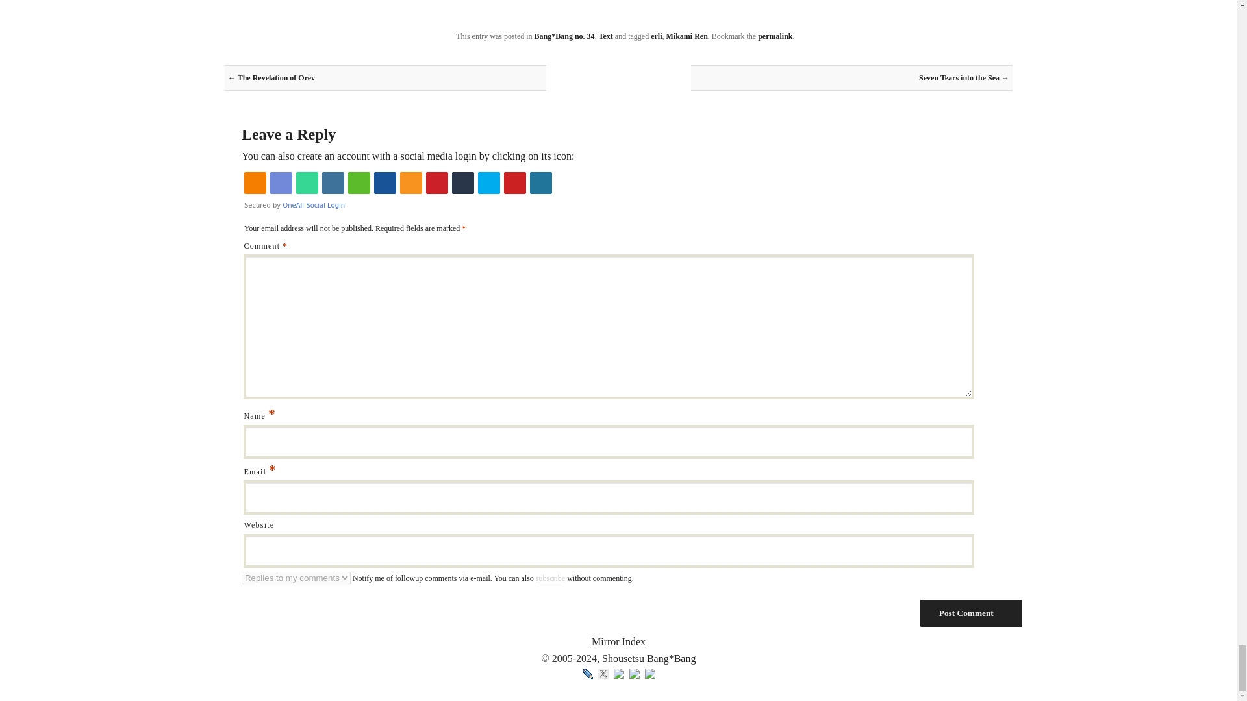  I want to click on Mikami Ren, so click(687, 36).